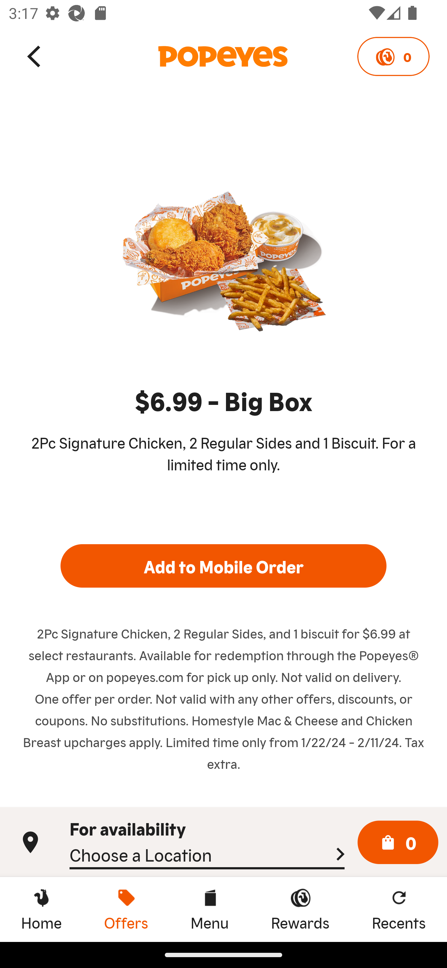 This screenshot has height=968, width=447. Describe the element at coordinates (126, 909) in the screenshot. I see `Offers, current page Offers Offers, current page` at that location.